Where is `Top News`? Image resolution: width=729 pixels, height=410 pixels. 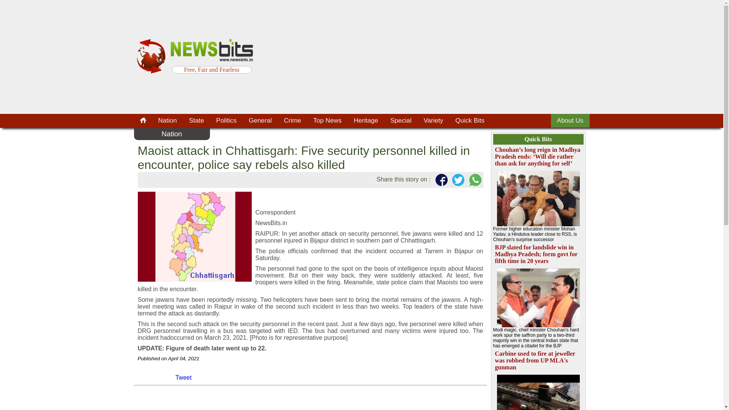 Top News is located at coordinates (327, 121).